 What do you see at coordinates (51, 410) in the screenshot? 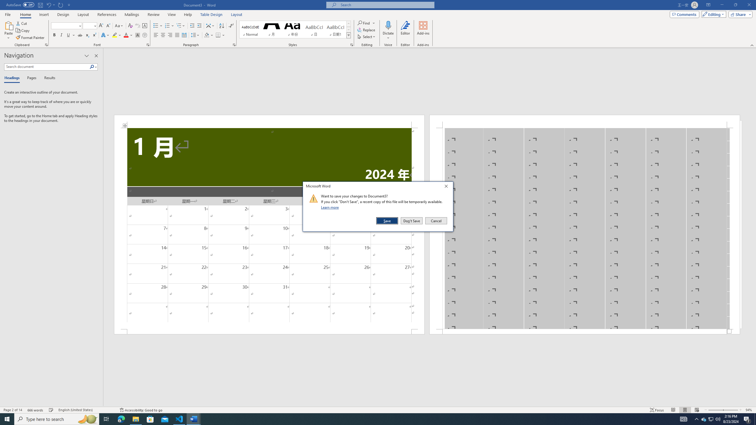
I see `Spelling and Grammar Check Checking` at bounding box center [51, 410].